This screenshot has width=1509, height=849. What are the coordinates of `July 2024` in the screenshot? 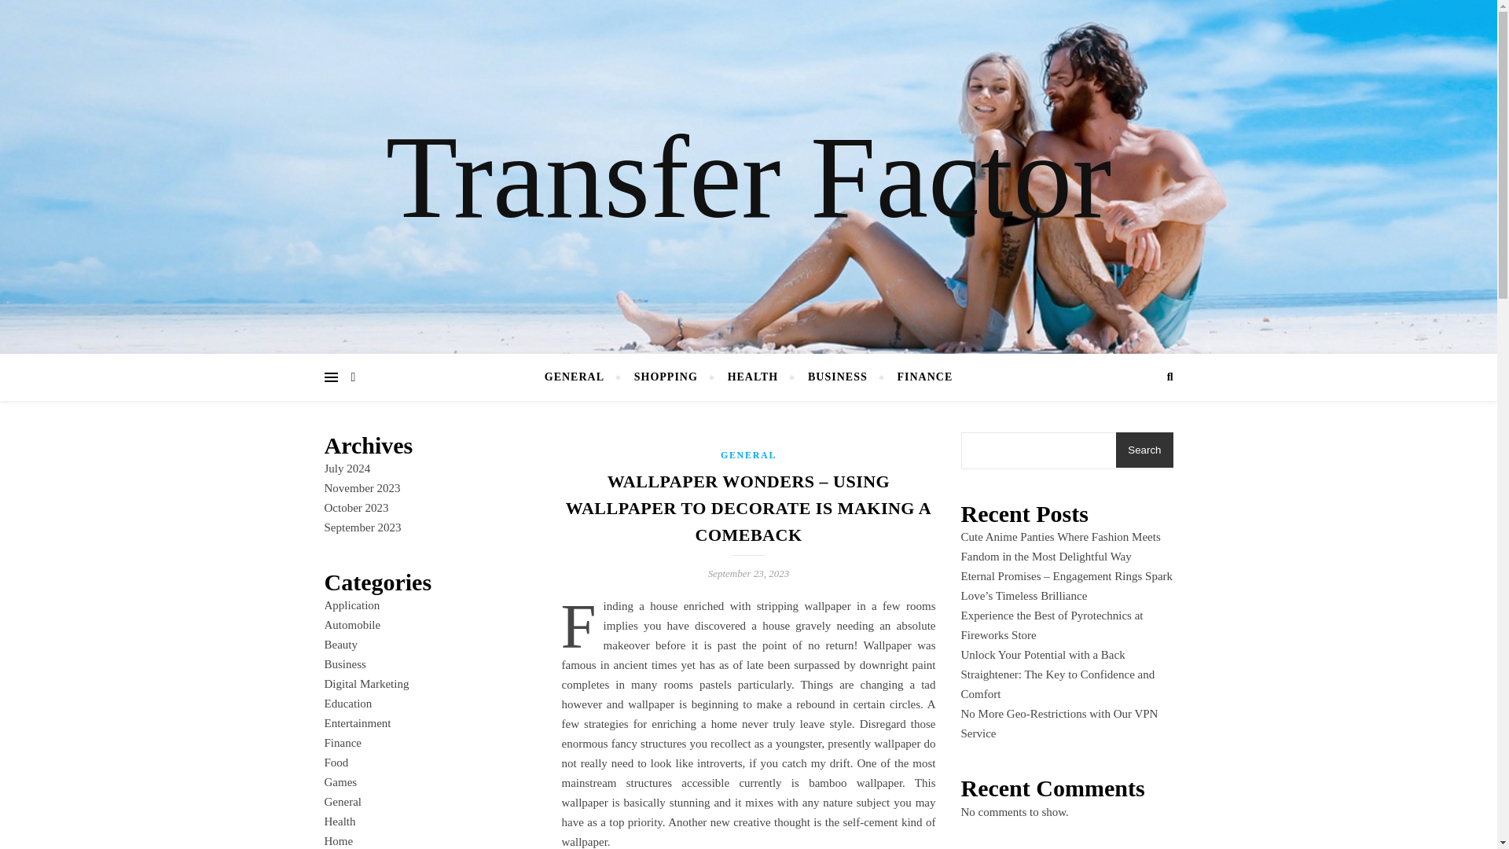 It's located at (347, 468).